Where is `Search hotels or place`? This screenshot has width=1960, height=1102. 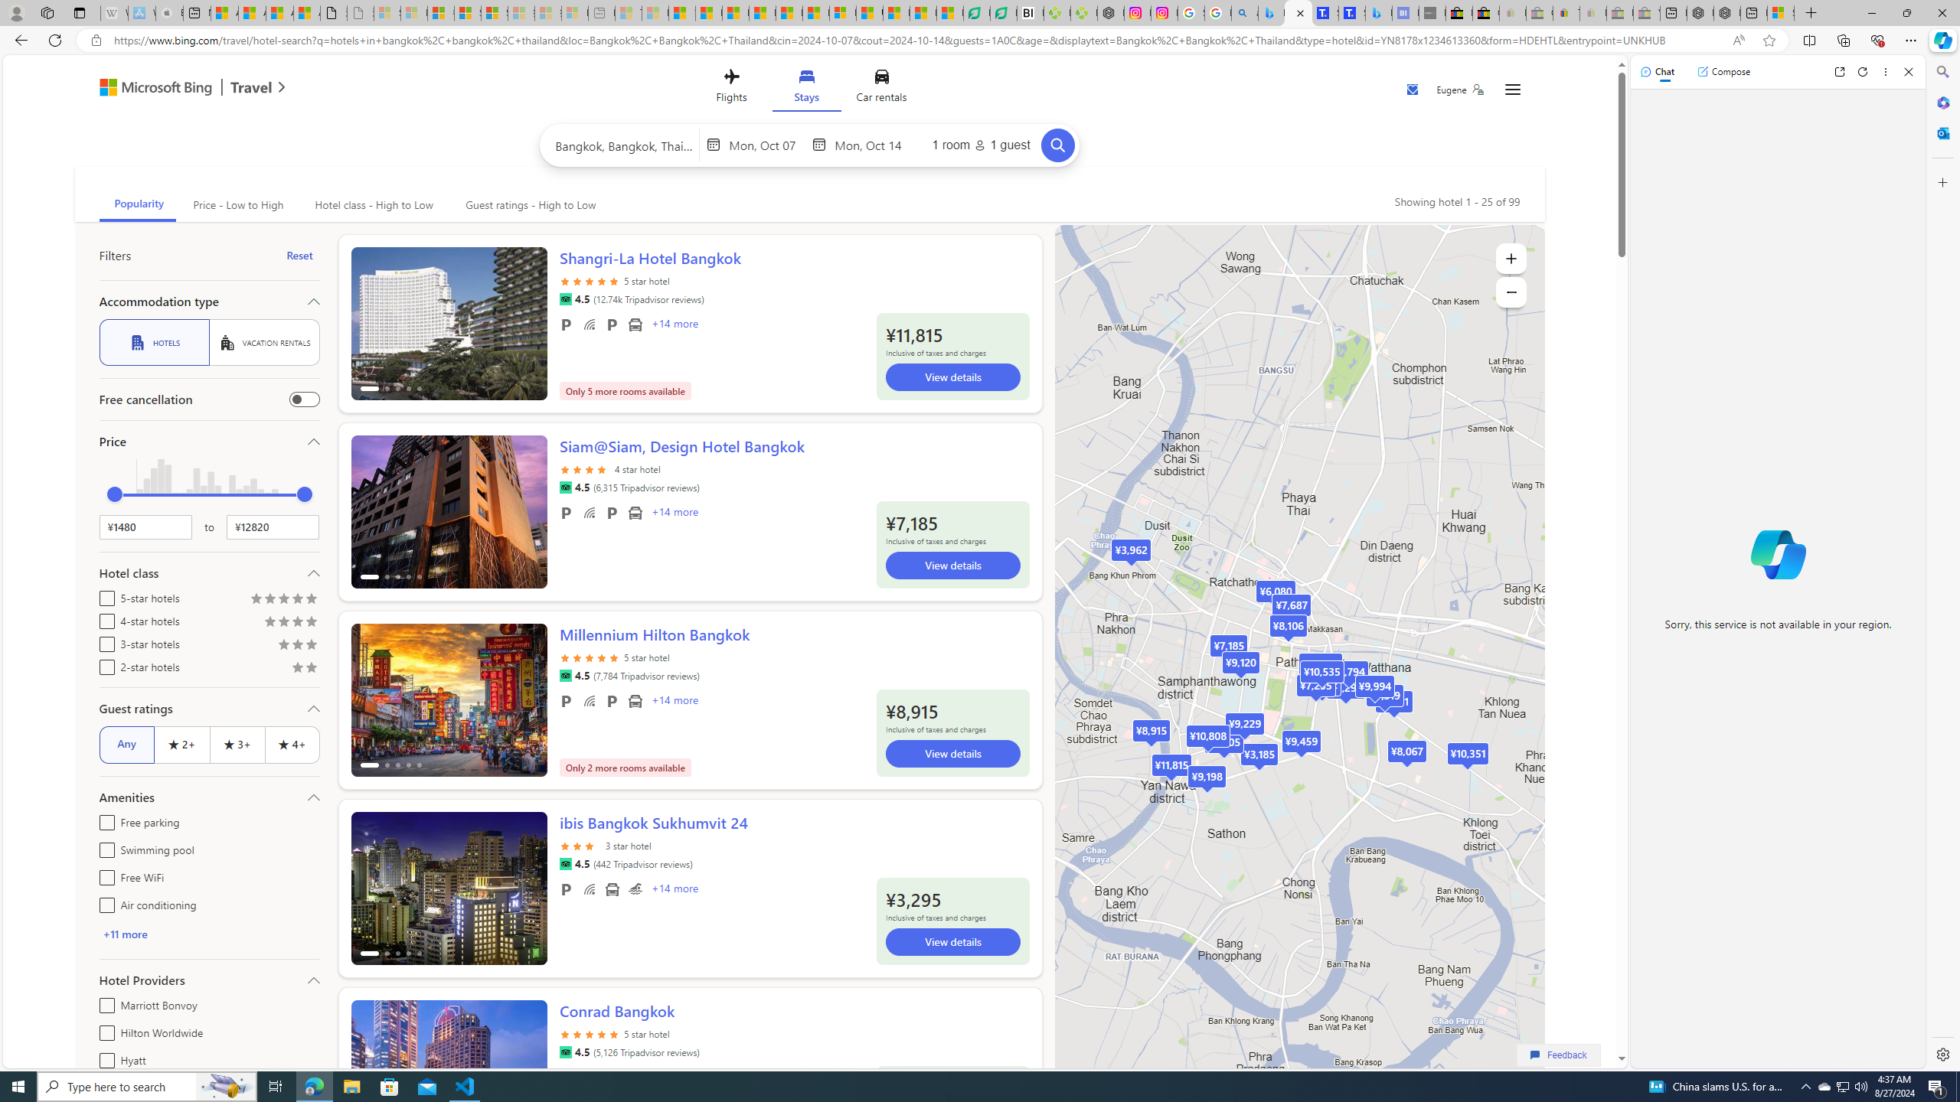 Search hotels or place is located at coordinates (624, 145).